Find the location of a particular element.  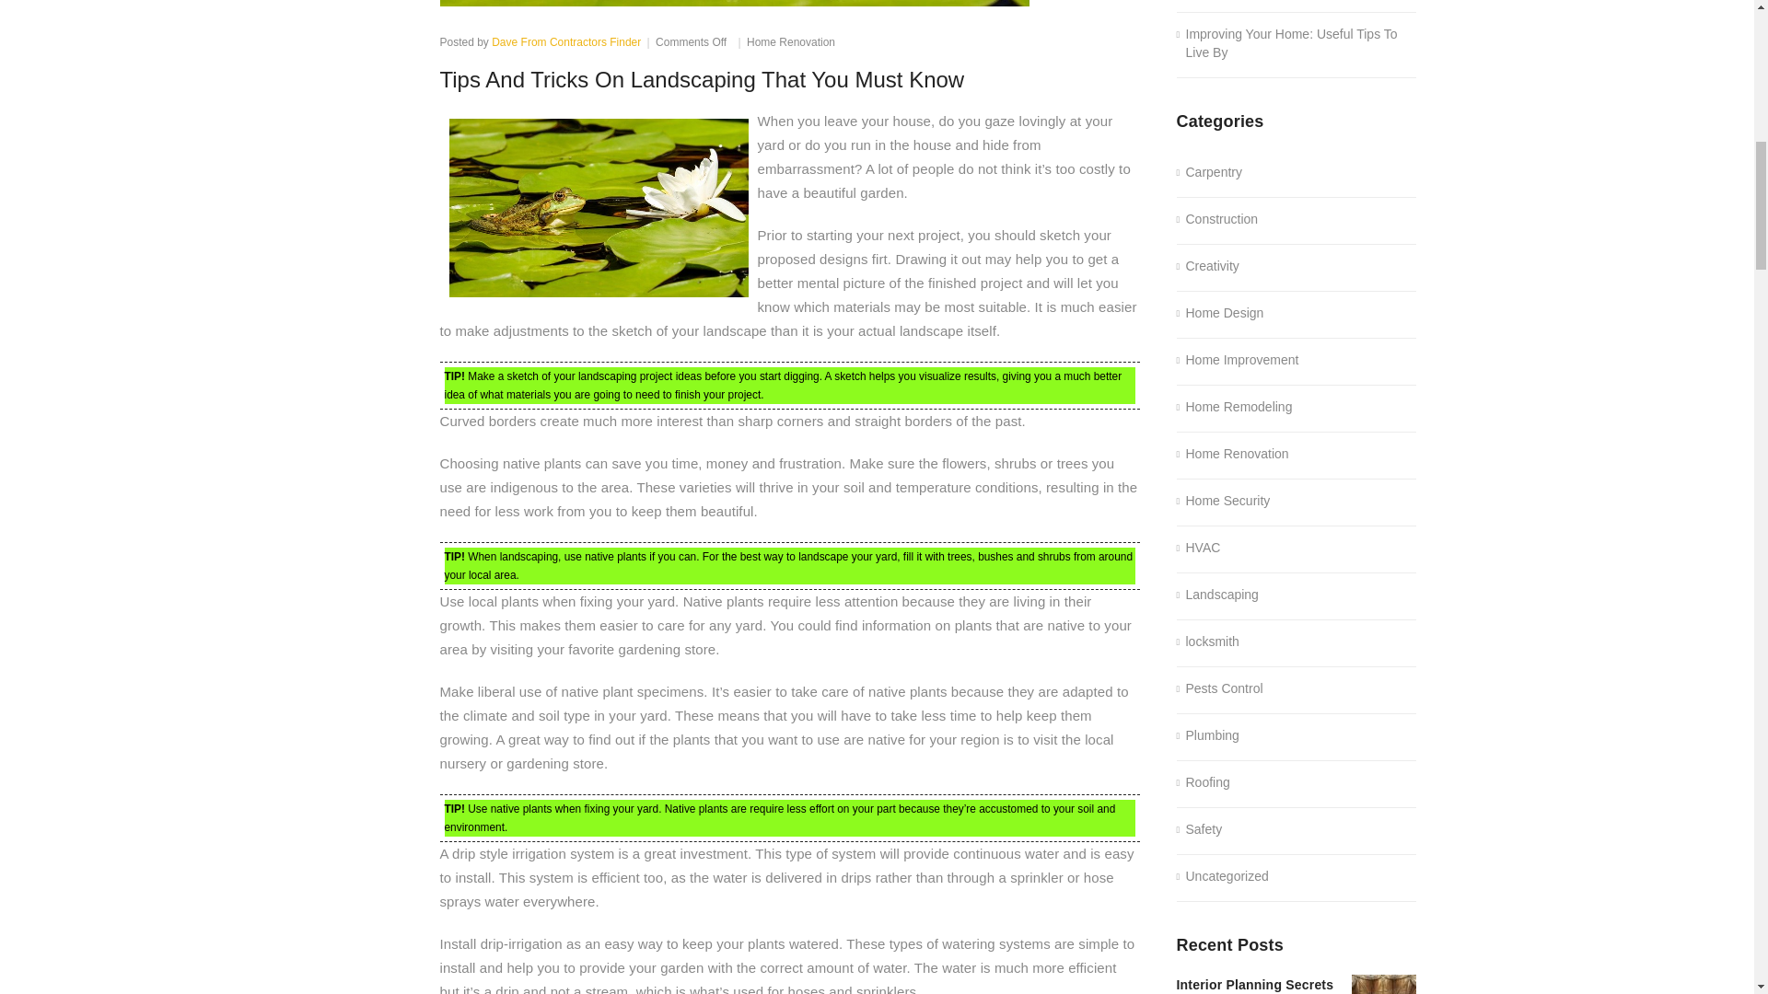

Home Remodeling is located at coordinates (1234, 407).